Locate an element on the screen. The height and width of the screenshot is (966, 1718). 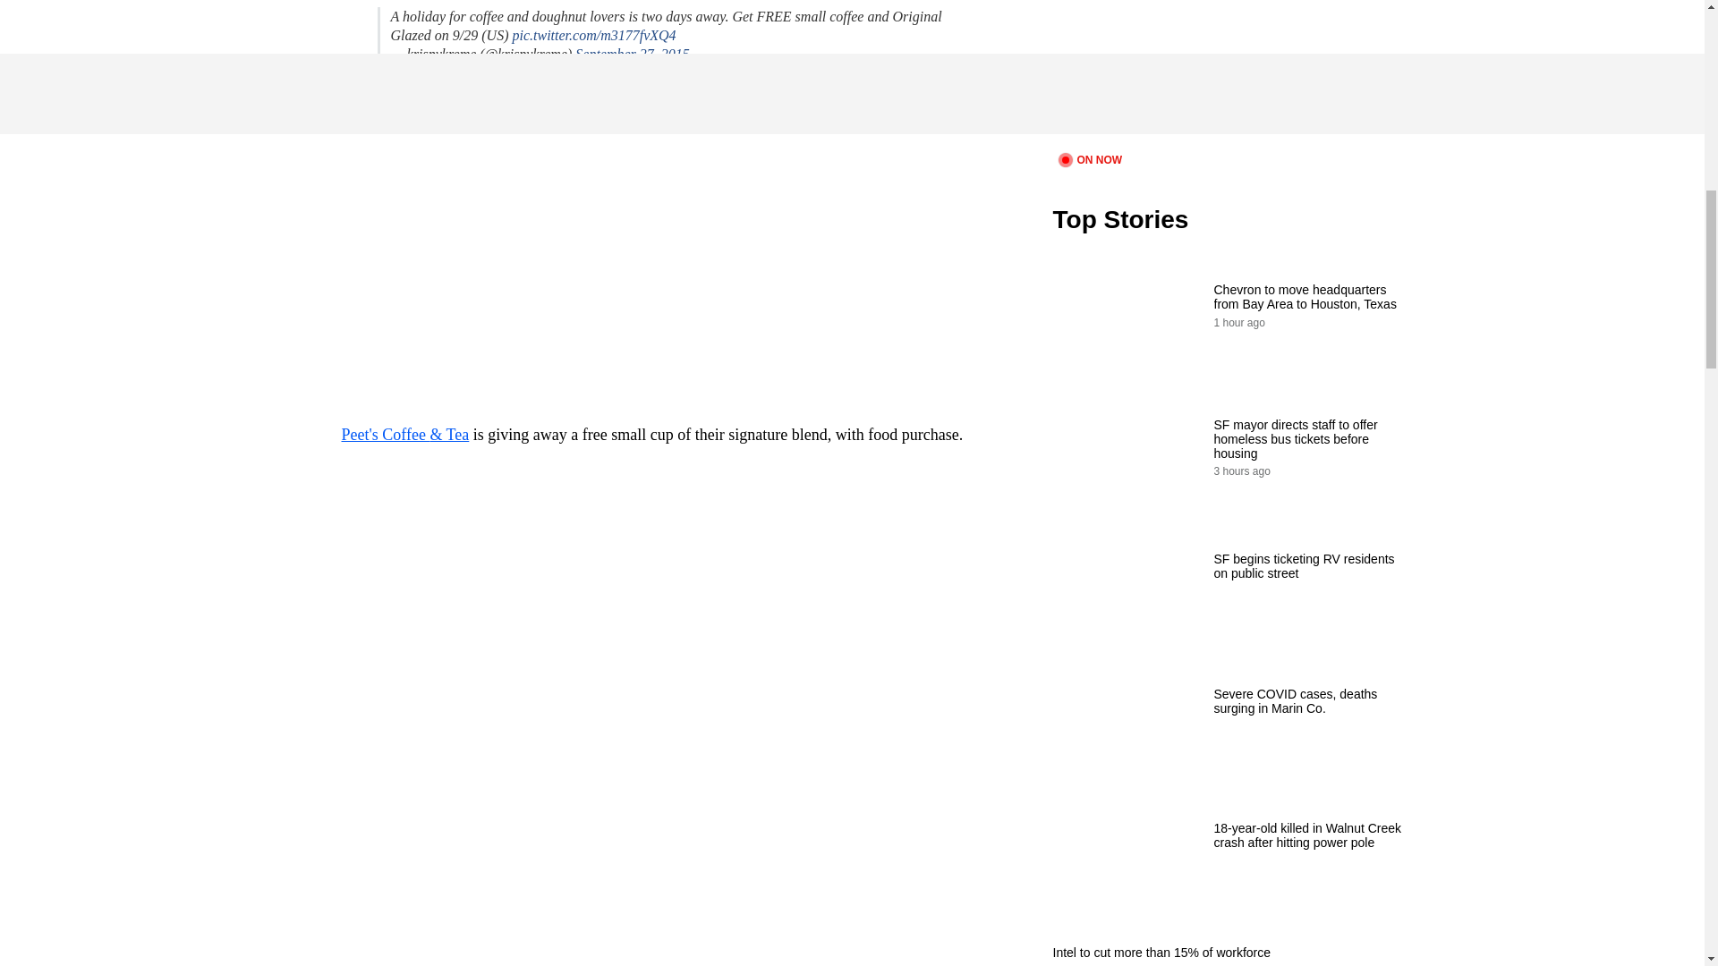
video.title is located at coordinates (1231, 73).